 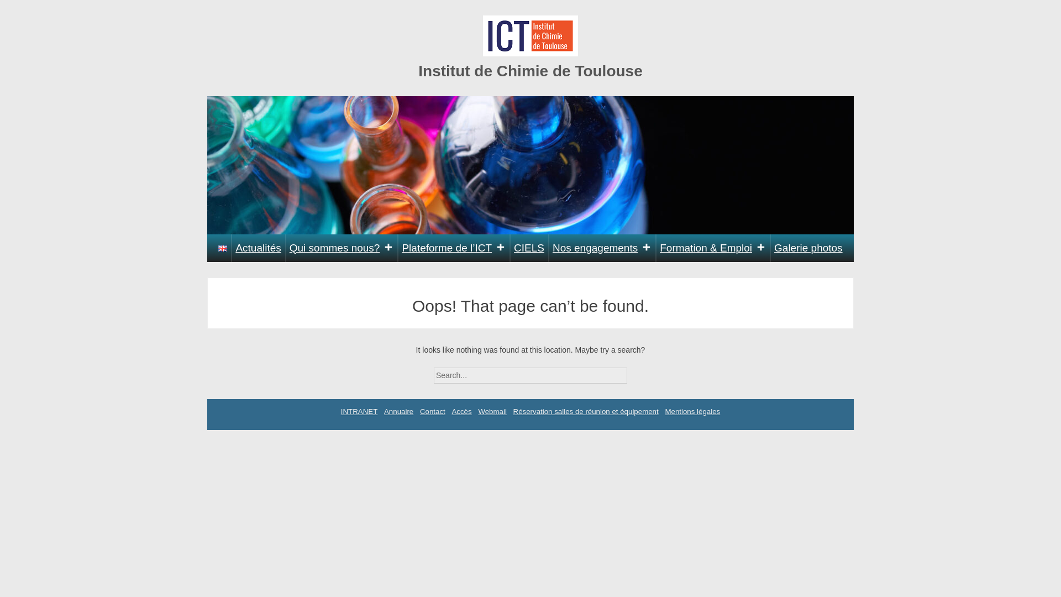 What do you see at coordinates (602, 248) in the screenshot?
I see `Nos engagements` at bounding box center [602, 248].